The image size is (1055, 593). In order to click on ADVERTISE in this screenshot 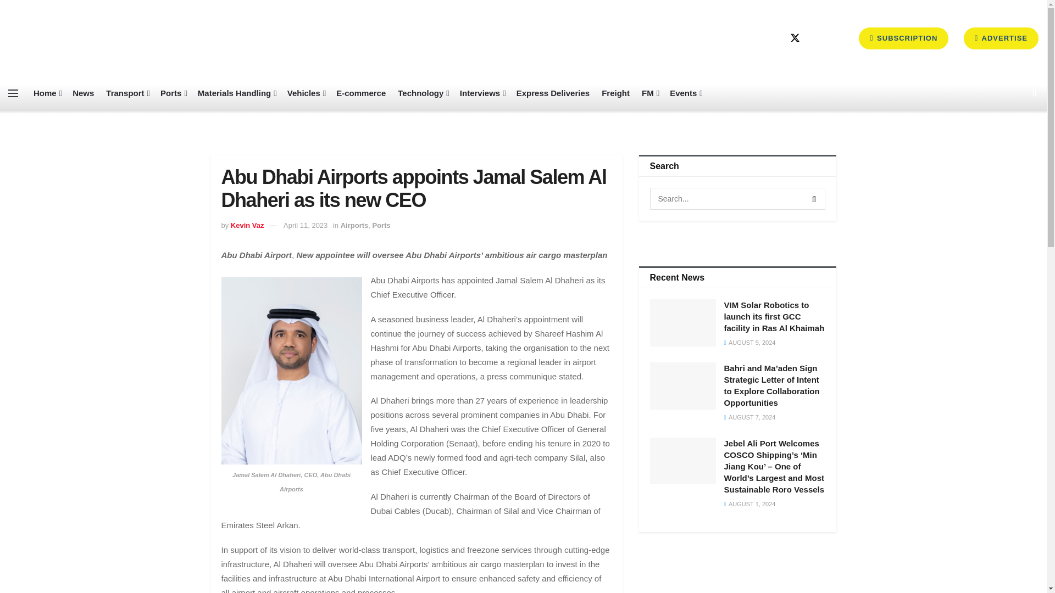, I will do `click(1001, 38)`.